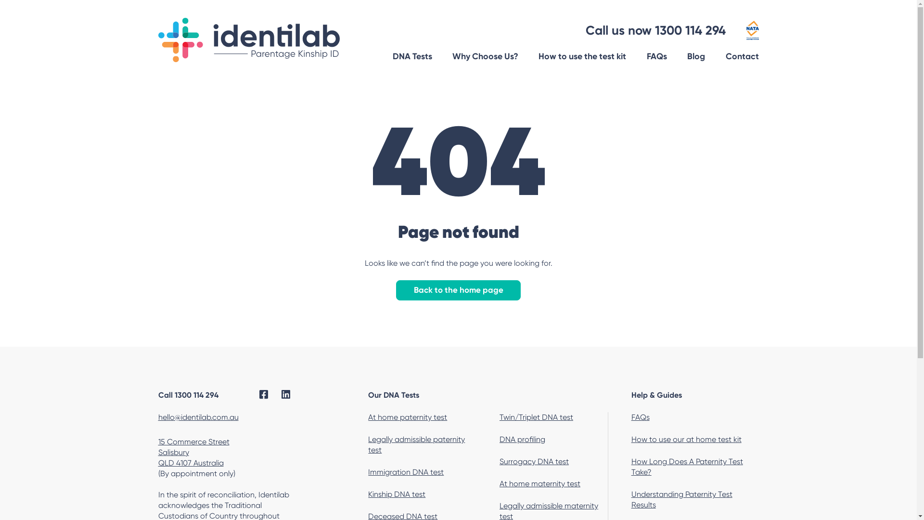 The image size is (924, 520). Describe the element at coordinates (582, 57) in the screenshot. I see `How to use the test kit` at that location.